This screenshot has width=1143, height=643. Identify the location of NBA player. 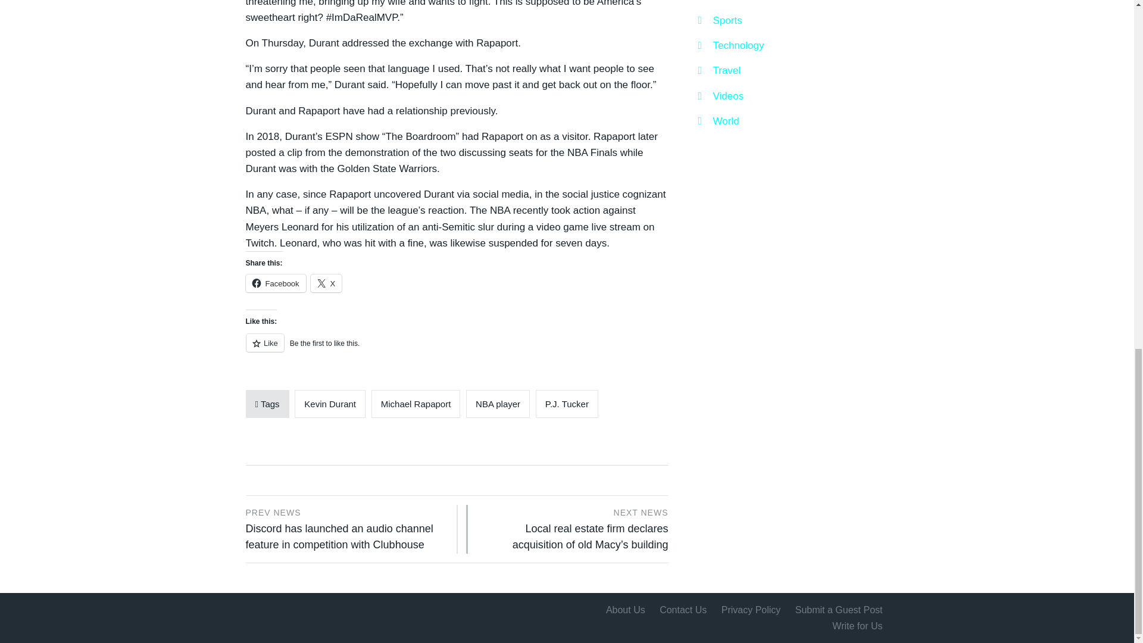
(498, 404).